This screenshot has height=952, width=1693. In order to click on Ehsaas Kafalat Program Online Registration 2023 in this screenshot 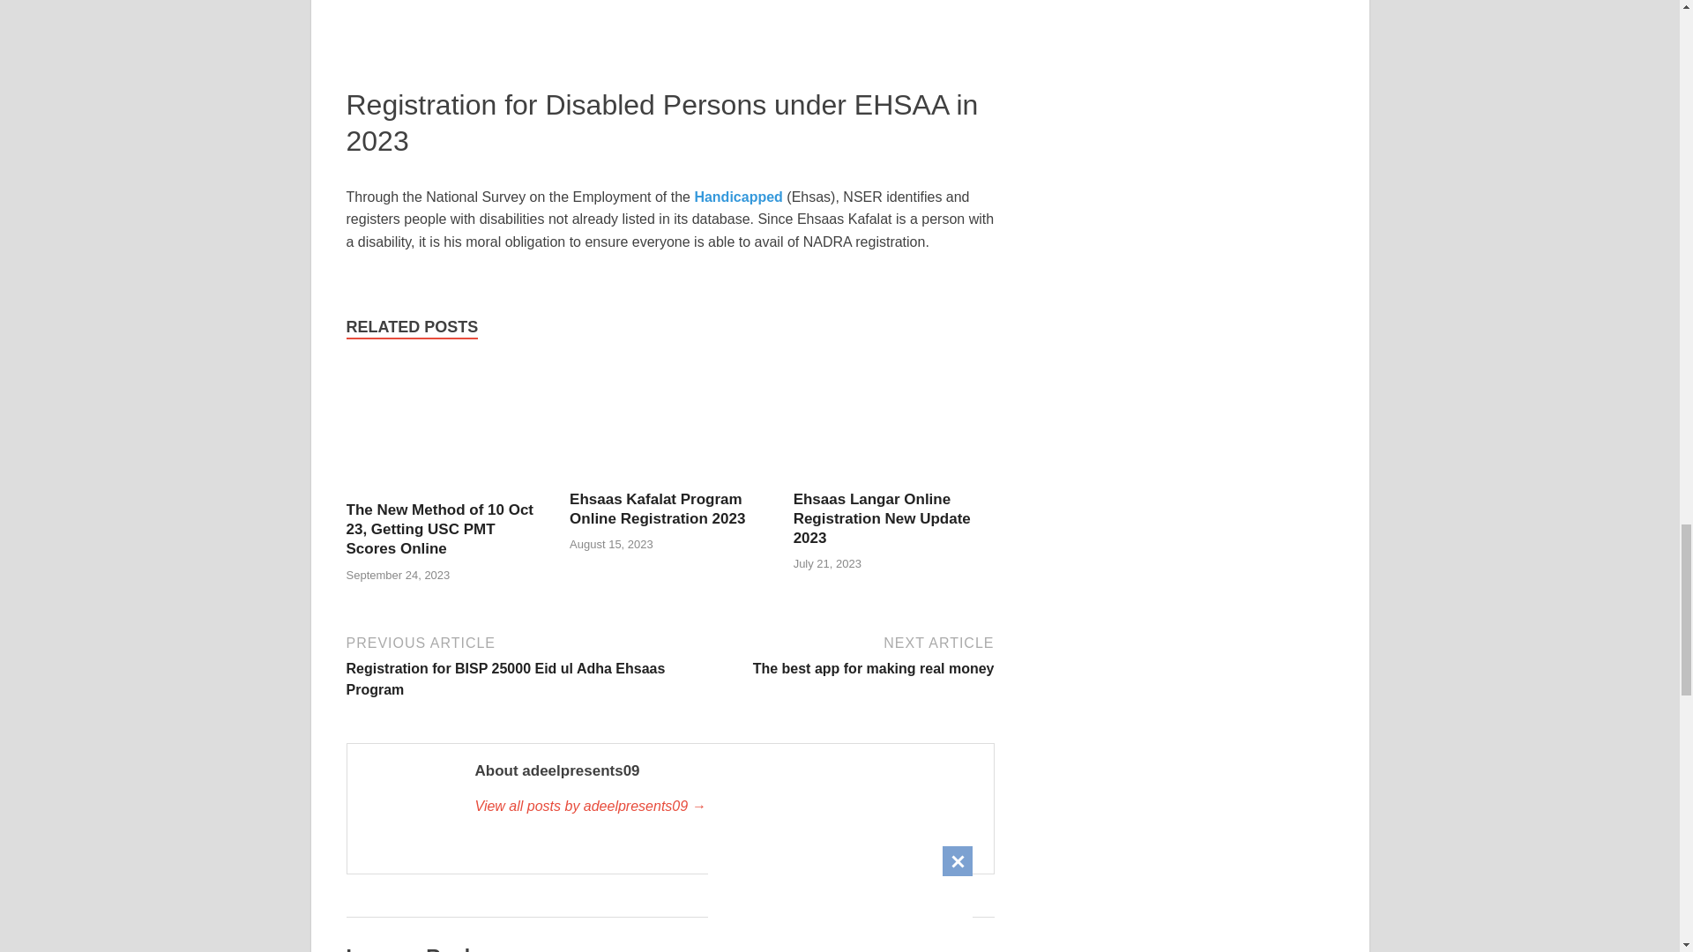, I will do `click(656, 509)`.